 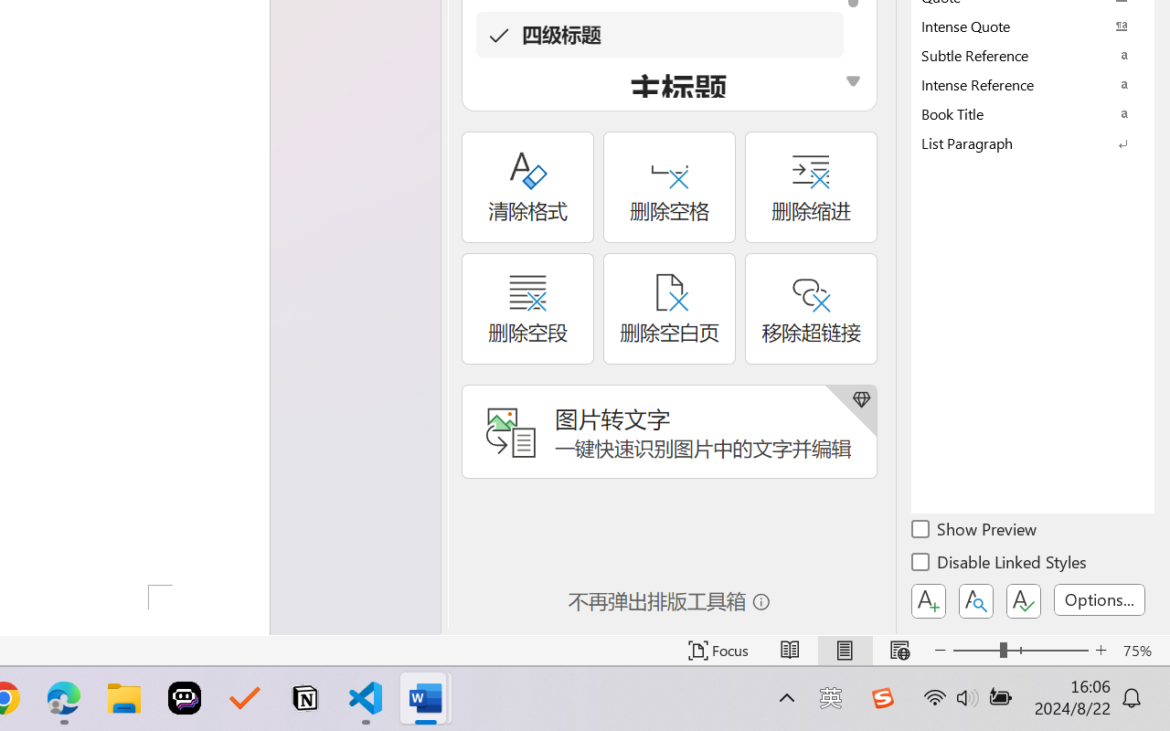 I want to click on Focus , so click(x=718, y=651).